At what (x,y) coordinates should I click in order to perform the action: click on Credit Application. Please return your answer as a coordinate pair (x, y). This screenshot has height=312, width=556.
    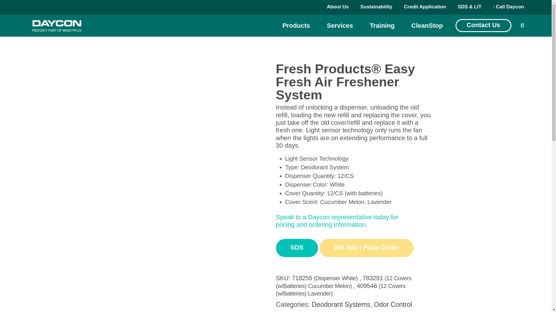
    Looking at the image, I should click on (425, 7).